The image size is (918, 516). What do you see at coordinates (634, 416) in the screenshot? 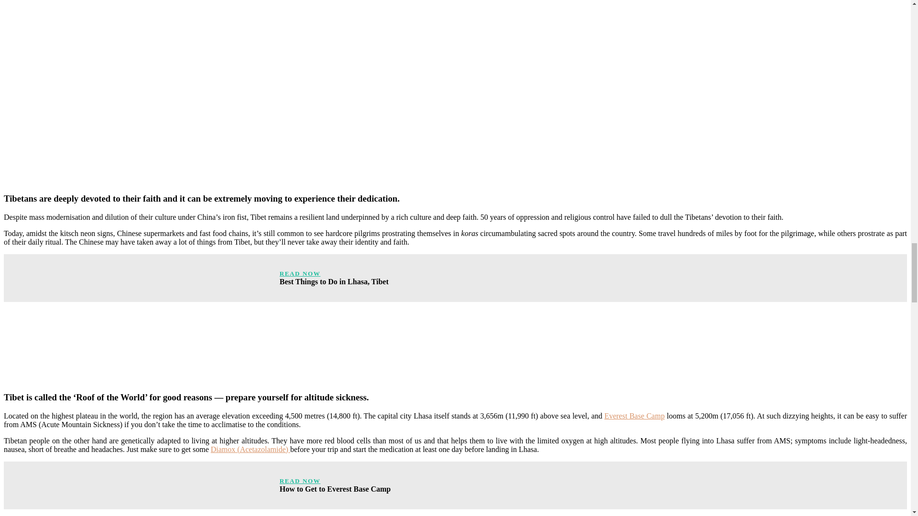
I see `Everest Base Camp` at bounding box center [634, 416].